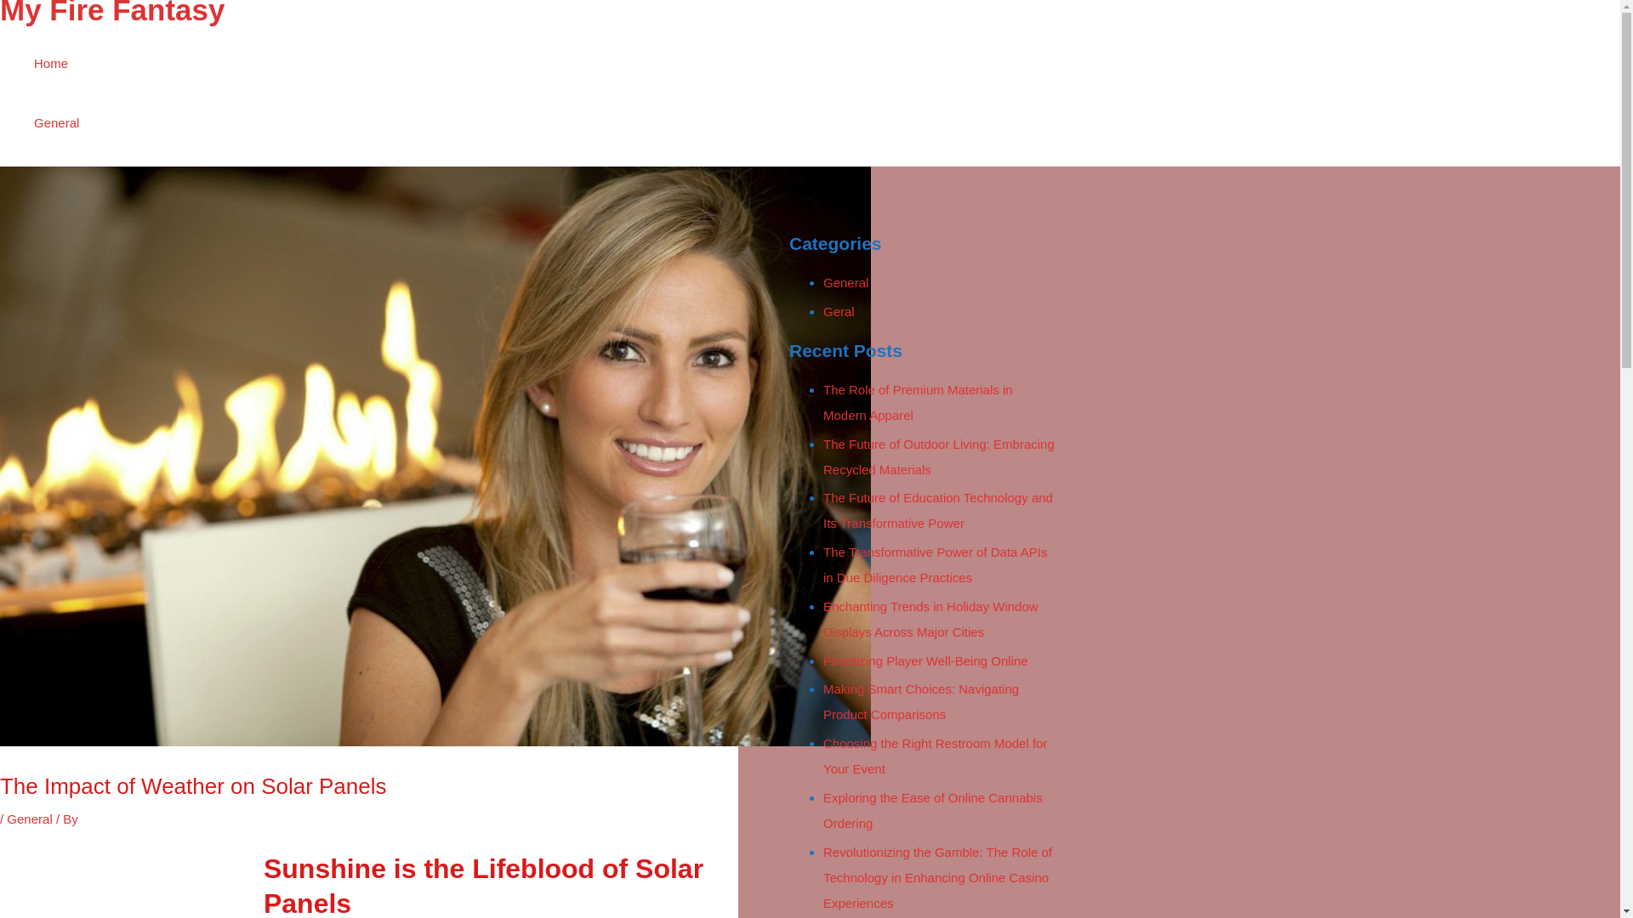 This screenshot has width=1633, height=918. Describe the element at coordinates (920, 701) in the screenshot. I see `Making Smart Choices: Navigating Product Comparisons` at that location.